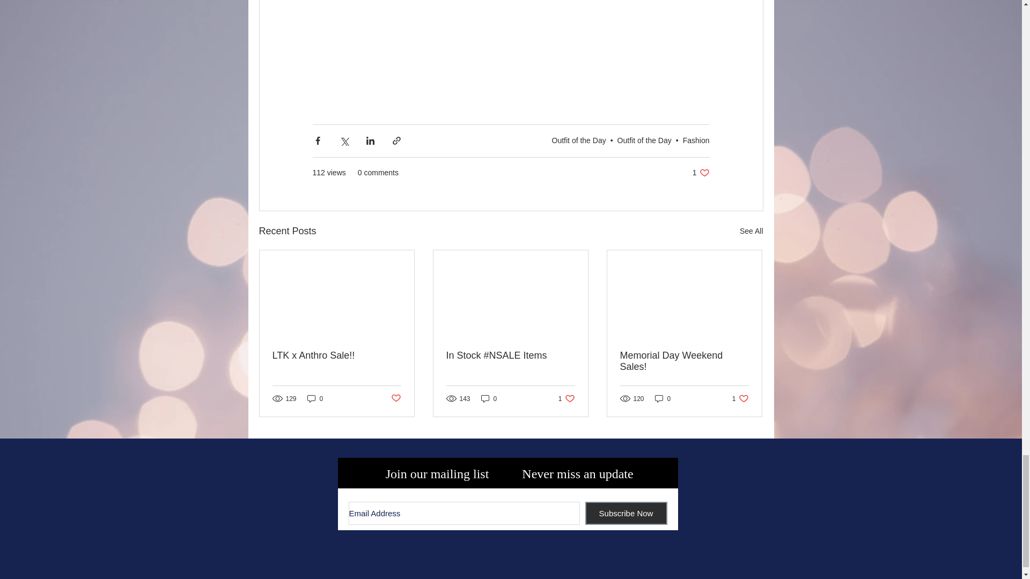 The width and height of the screenshot is (1030, 579). I want to click on Memorial Day Weekend Sales!, so click(579, 140).